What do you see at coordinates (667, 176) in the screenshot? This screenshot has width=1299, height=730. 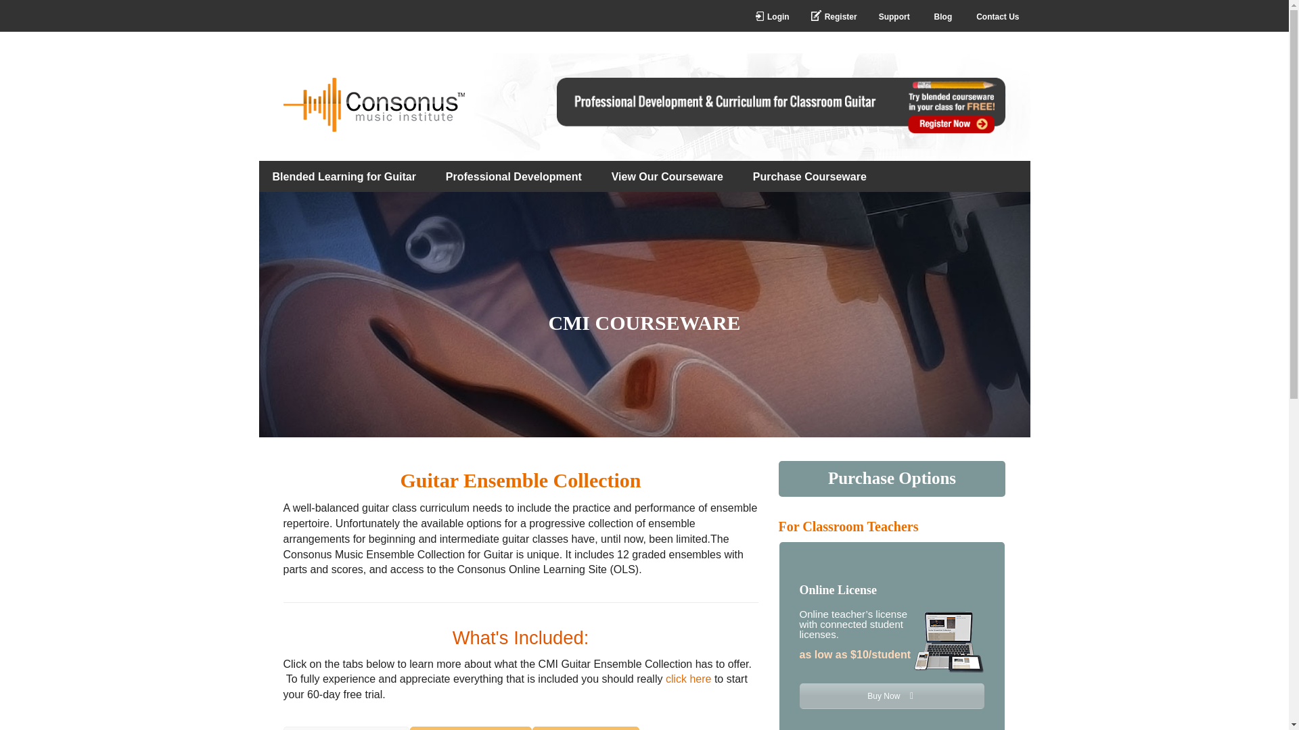 I see `View Our Courseware` at bounding box center [667, 176].